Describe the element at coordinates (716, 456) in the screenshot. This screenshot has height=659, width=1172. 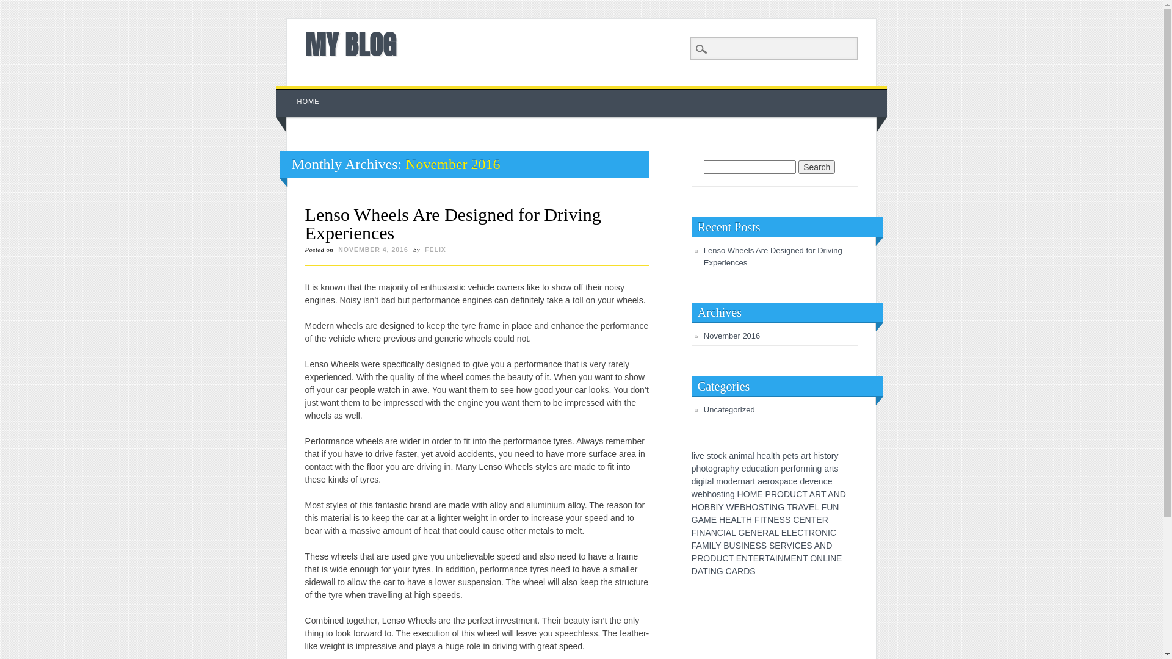
I see `o` at that location.